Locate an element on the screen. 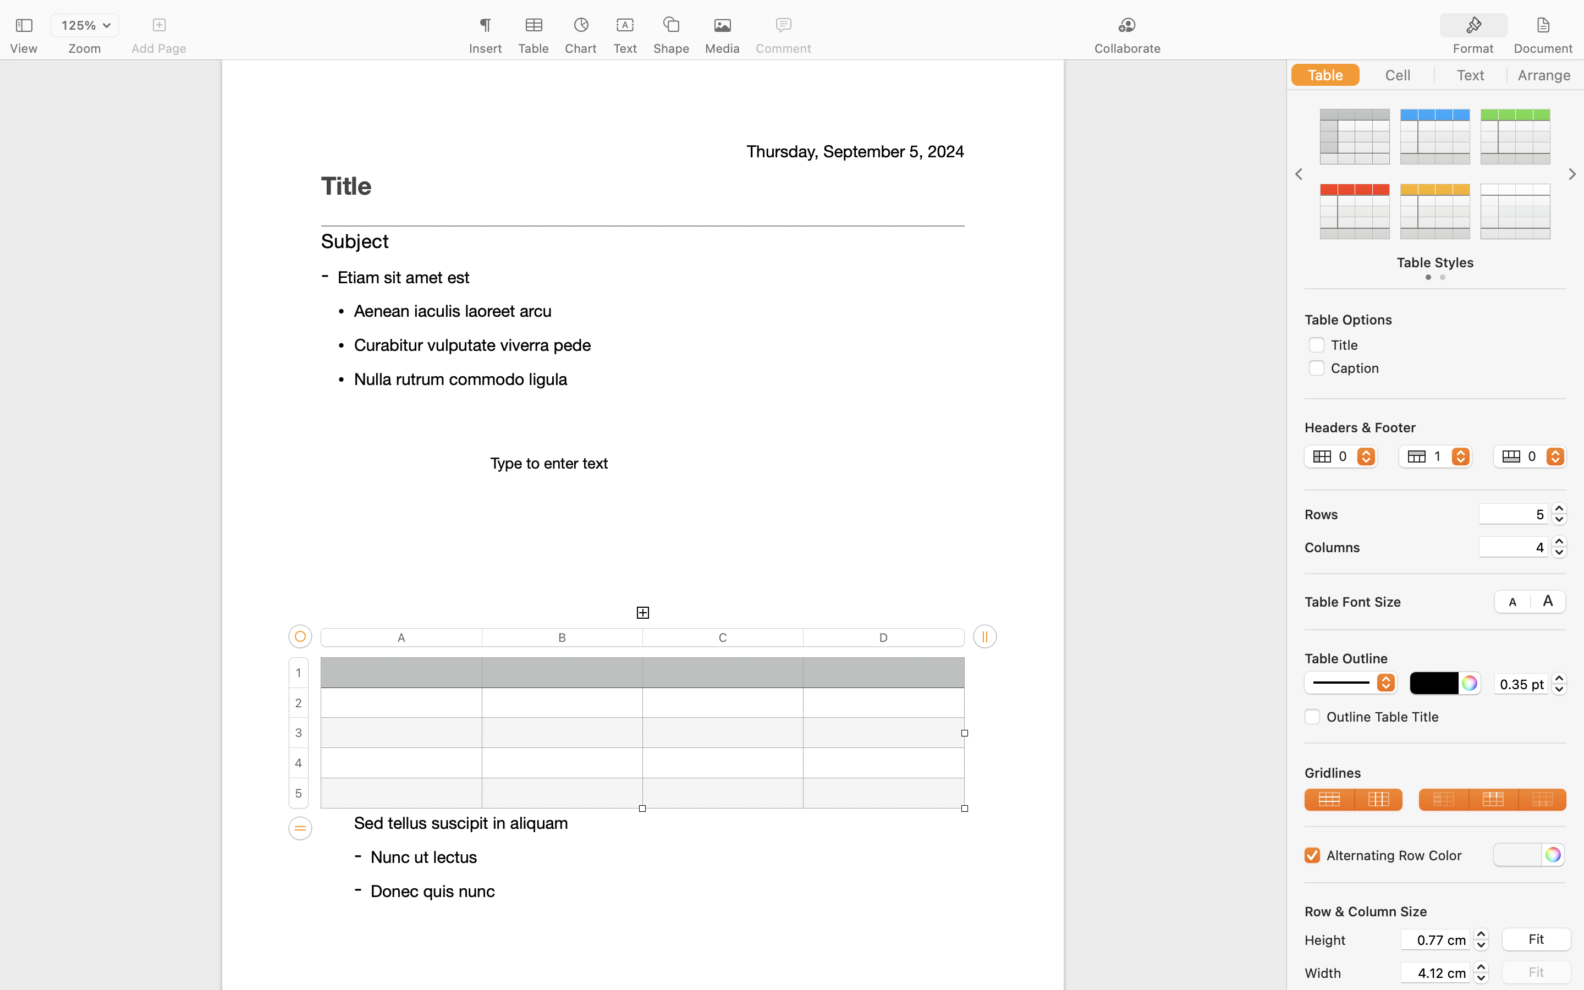 Image resolution: width=1584 pixels, height=990 pixels. 4 is located at coordinates (1514, 547).